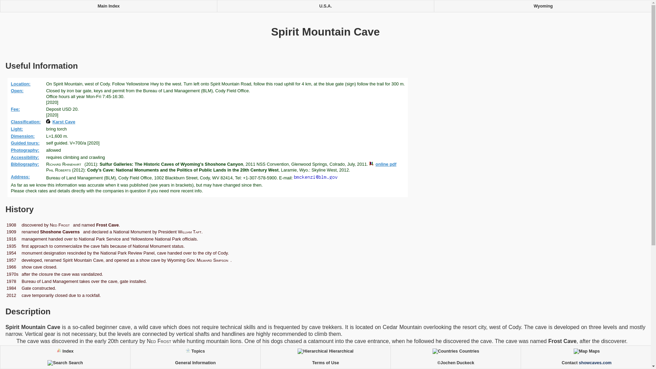 This screenshot has width=656, height=369. What do you see at coordinates (26, 157) in the screenshot?
I see `Accessibility:` at bounding box center [26, 157].